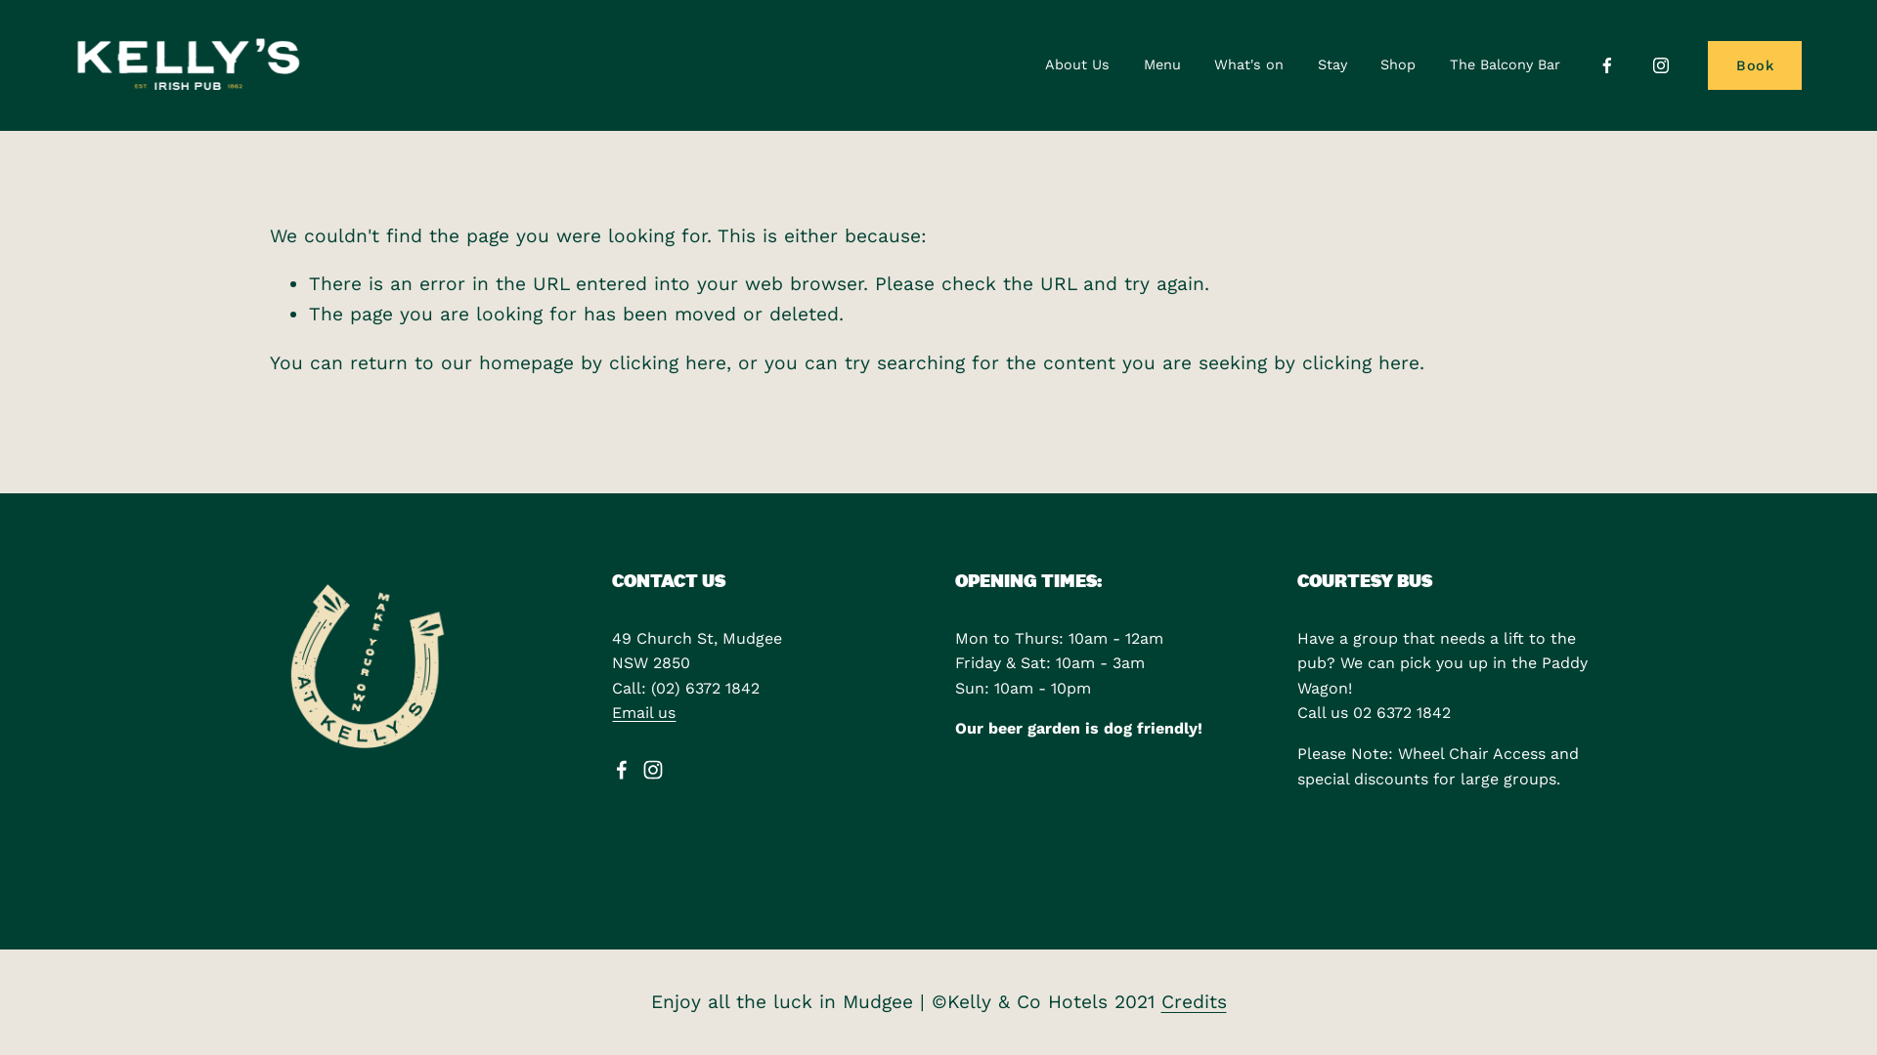 This screenshot has width=1877, height=1055. Describe the element at coordinates (1361, 363) in the screenshot. I see `clicking here` at that location.